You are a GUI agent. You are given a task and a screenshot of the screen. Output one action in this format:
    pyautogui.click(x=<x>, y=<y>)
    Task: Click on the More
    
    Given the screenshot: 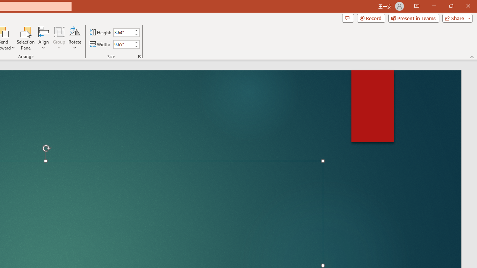 What is the action you would take?
    pyautogui.click(x=136, y=42)
    